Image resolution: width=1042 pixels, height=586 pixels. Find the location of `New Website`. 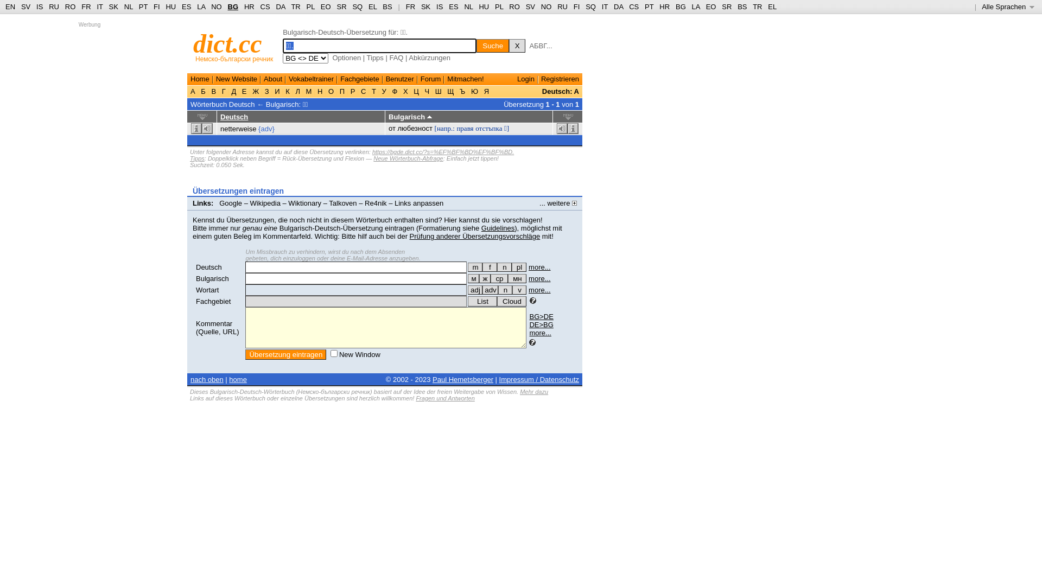

New Website is located at coordinates (237, 79).